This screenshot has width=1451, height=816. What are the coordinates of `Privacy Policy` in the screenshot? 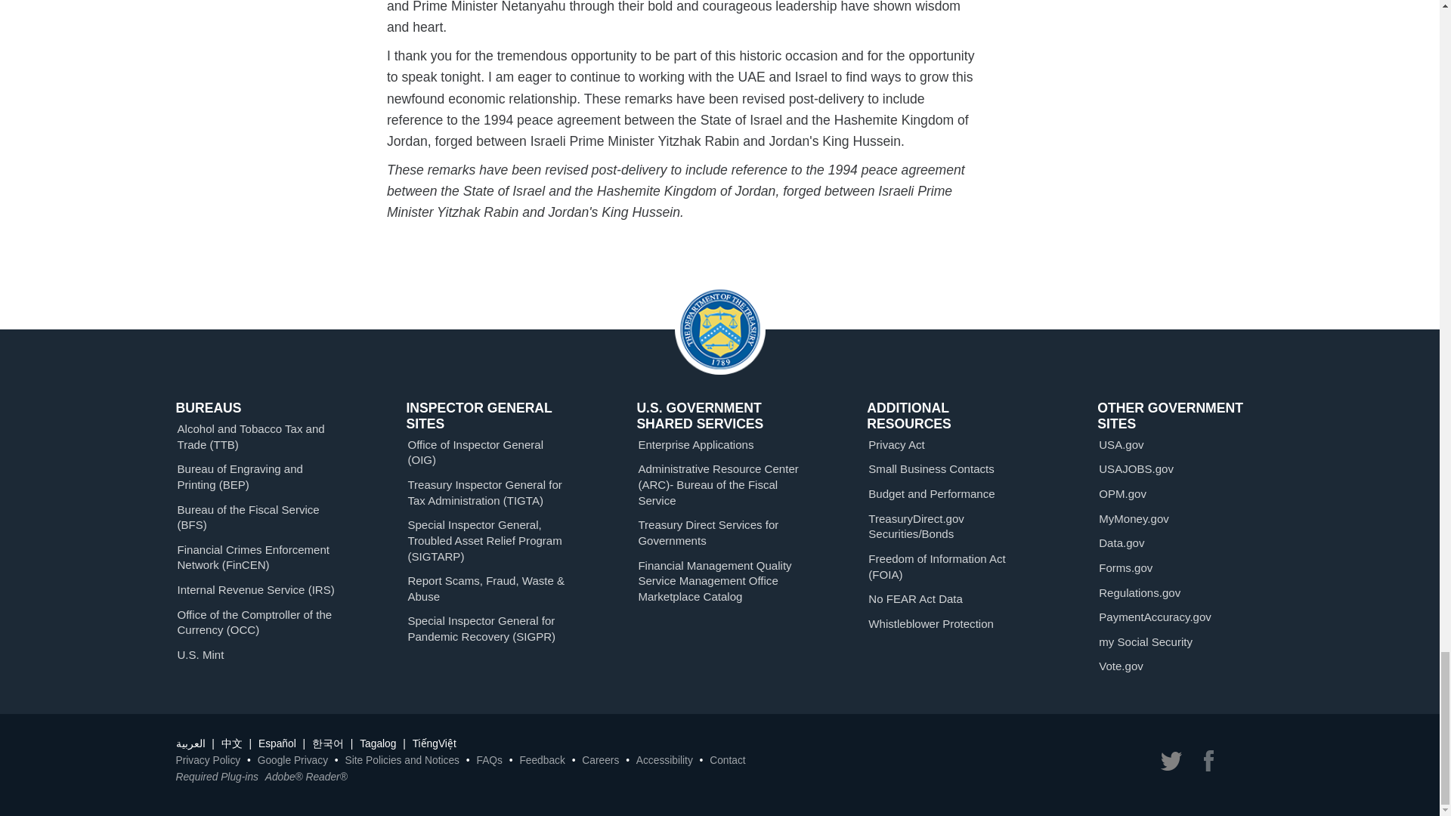 It's located at (208, 760).